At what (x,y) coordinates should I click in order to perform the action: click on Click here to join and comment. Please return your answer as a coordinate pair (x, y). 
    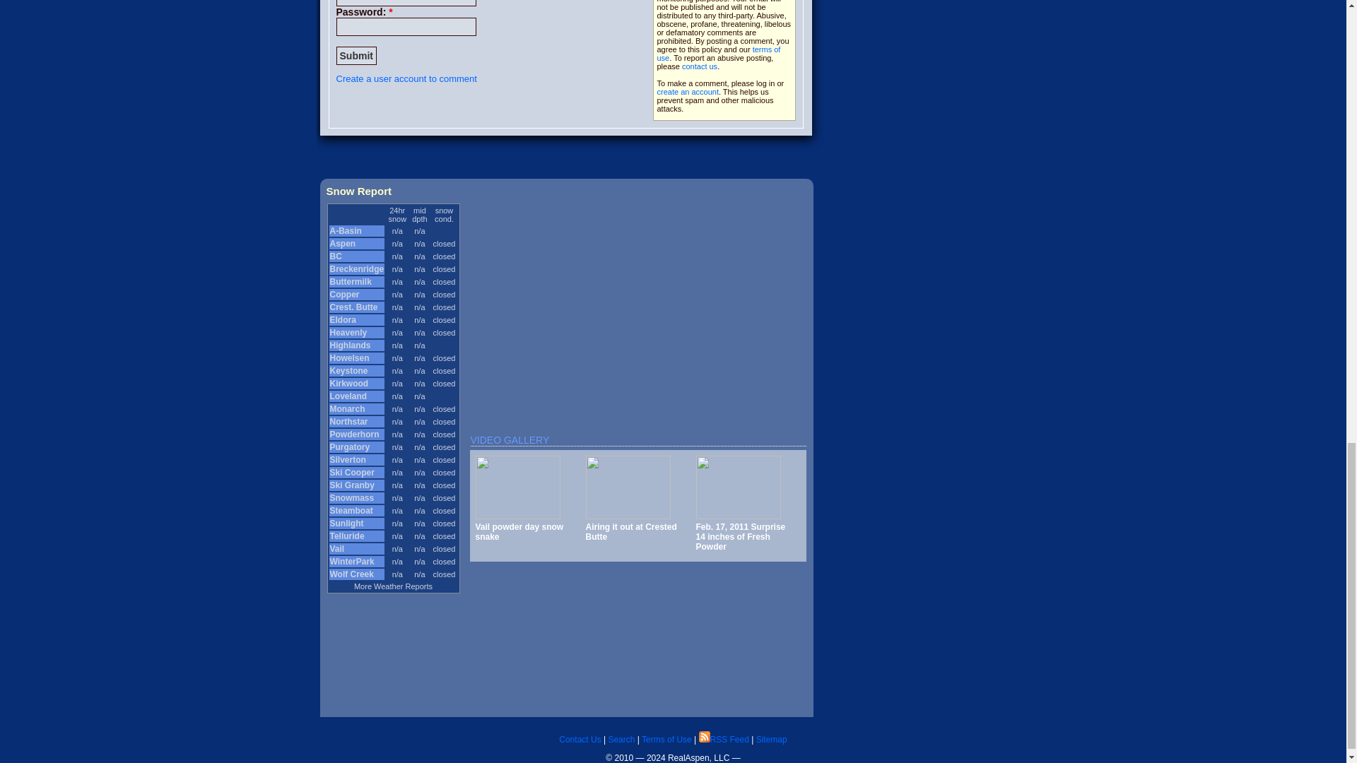
    Looking at the image, I should click on (407, 78).